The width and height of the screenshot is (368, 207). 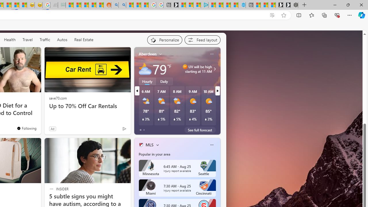 I want to click on Daily, so click(x=164, y=81).